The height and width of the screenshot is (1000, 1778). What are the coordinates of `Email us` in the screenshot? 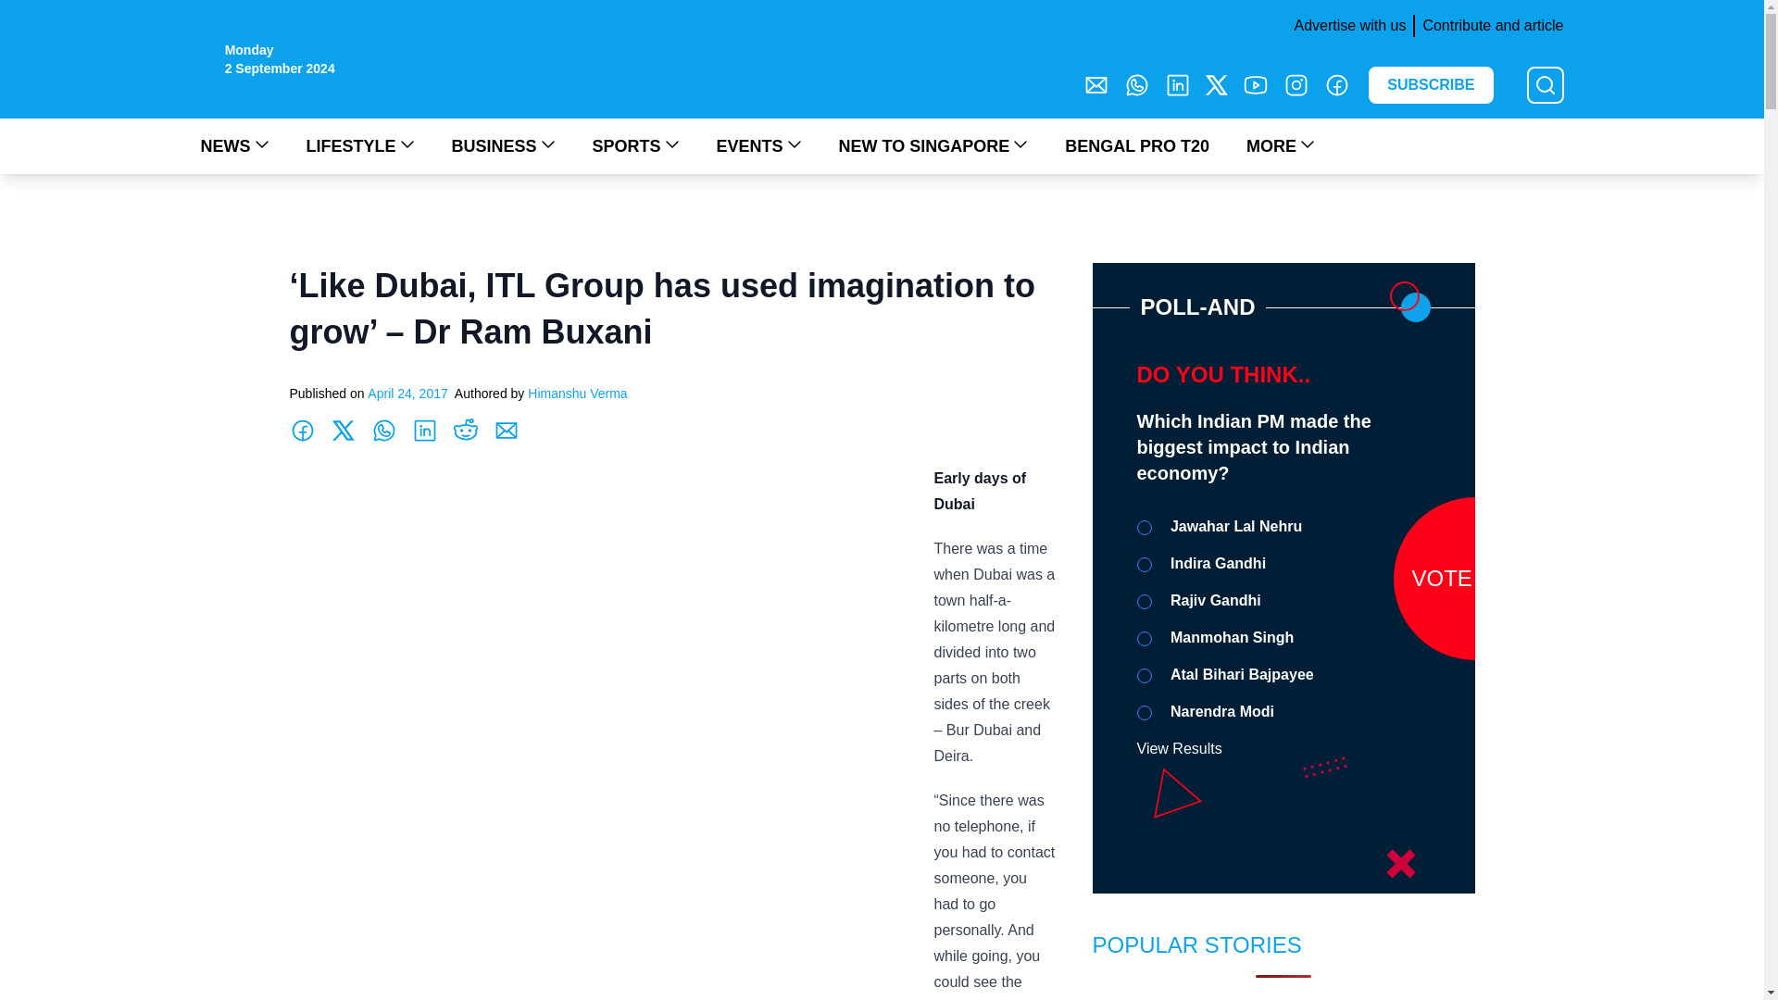 It's located at (1096, 84).